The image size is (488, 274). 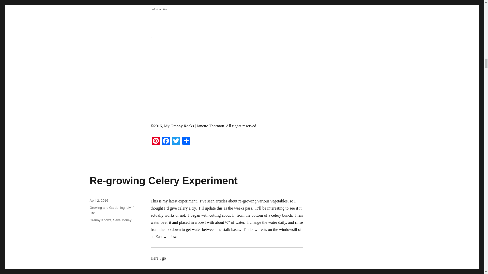 What do you see at coordinates (176, 141) in the screenshot?
I see `Twitter` at bounding box center [176, 141].